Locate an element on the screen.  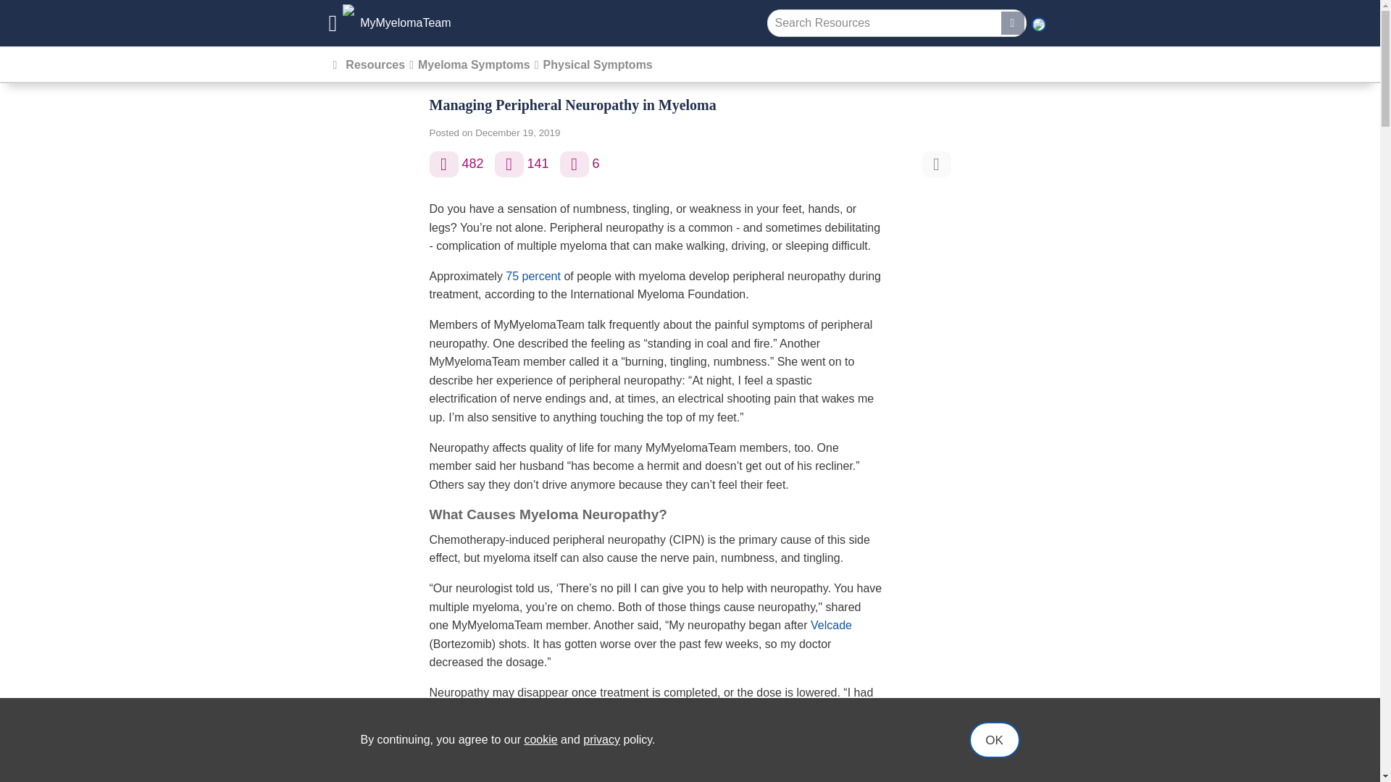
MyMyelomaTeam is located at coordinates (390, 23).